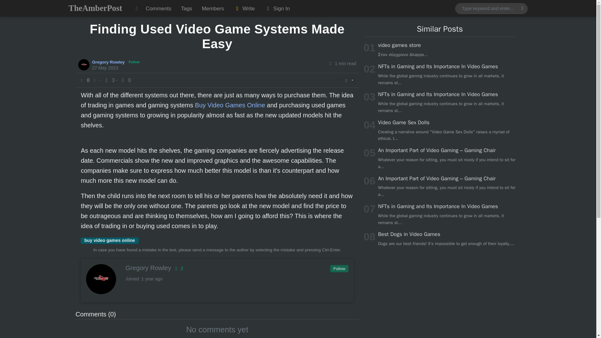  I want to click on Tags, so click(187, 8).